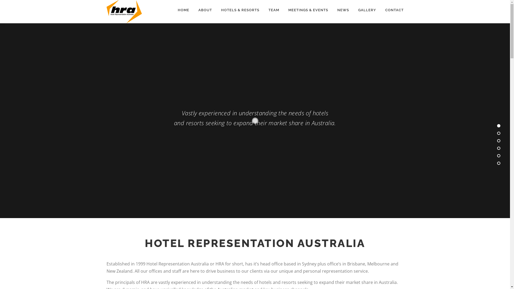 The height and width of the screenshot is (289, 514). Describe the element at coordinates (274, 10) in the screenshot. I see `TEAM` at that location.